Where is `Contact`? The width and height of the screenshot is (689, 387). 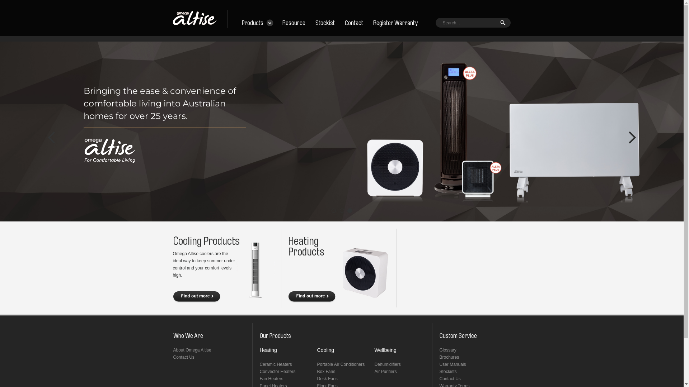 Contact is located at coordinates (354, 23).